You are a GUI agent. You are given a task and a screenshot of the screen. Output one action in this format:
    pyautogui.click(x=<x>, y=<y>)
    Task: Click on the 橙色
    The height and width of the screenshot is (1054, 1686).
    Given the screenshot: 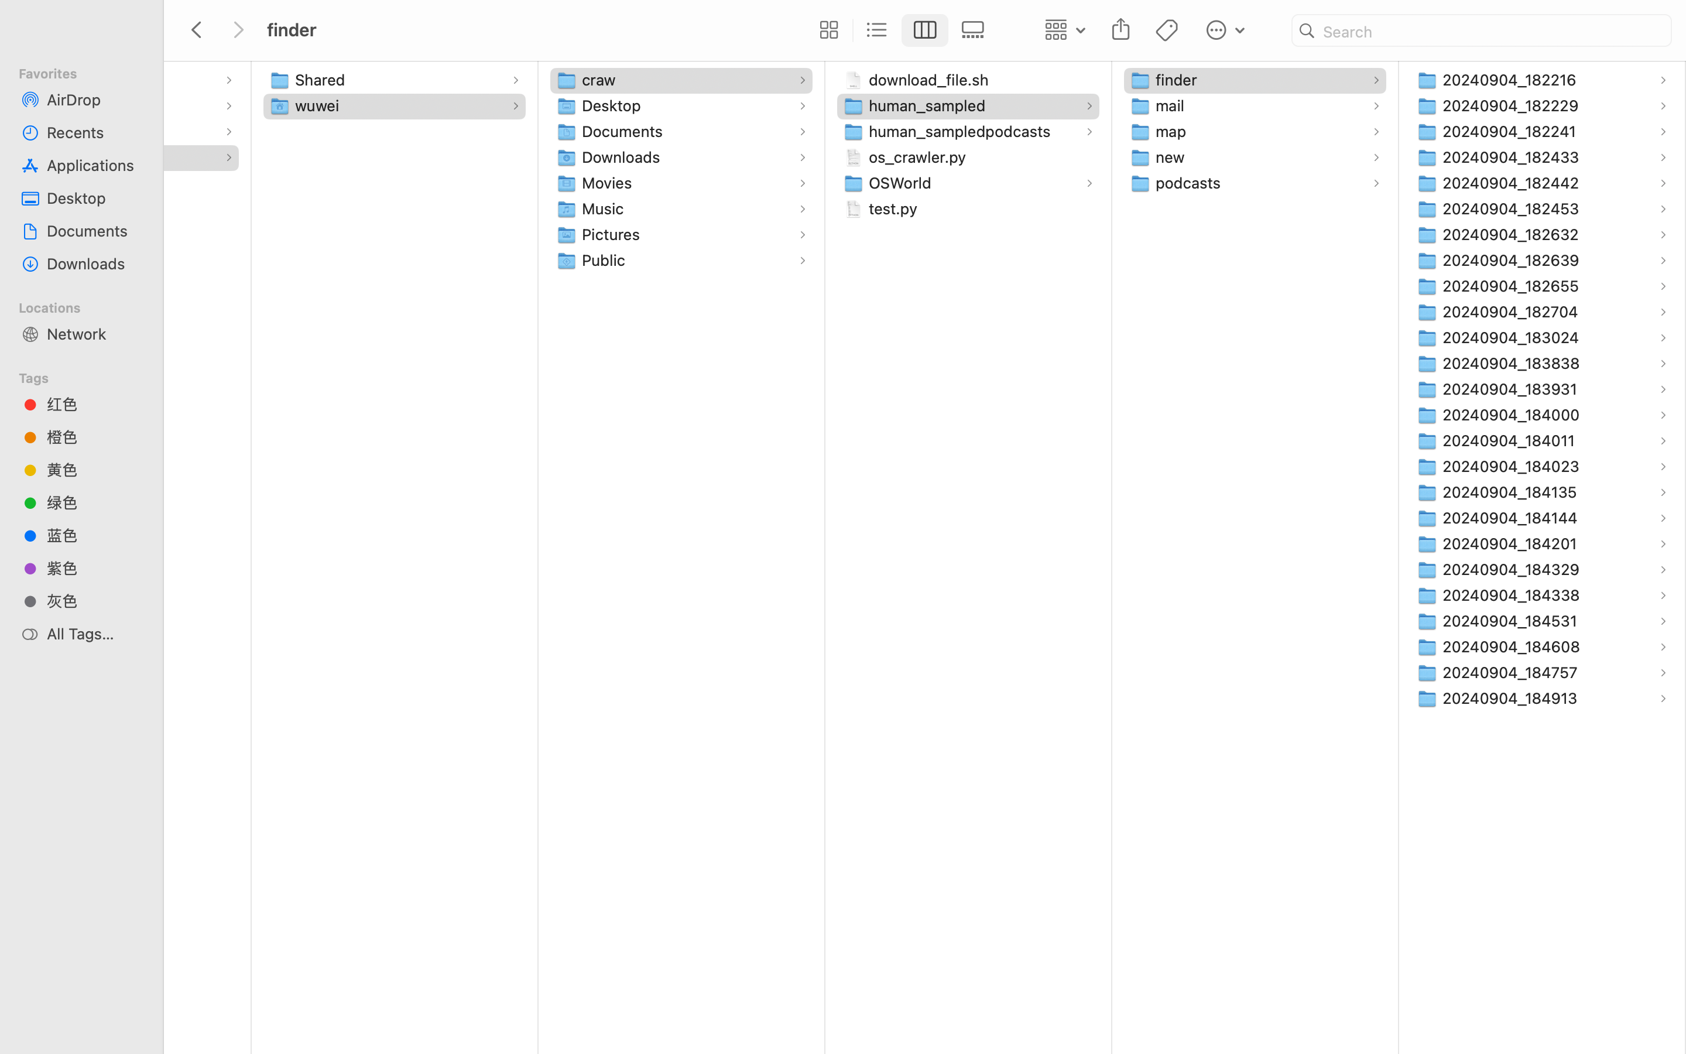 What is the action you would take?
    pyautogui.click(x=94, y=437)
    